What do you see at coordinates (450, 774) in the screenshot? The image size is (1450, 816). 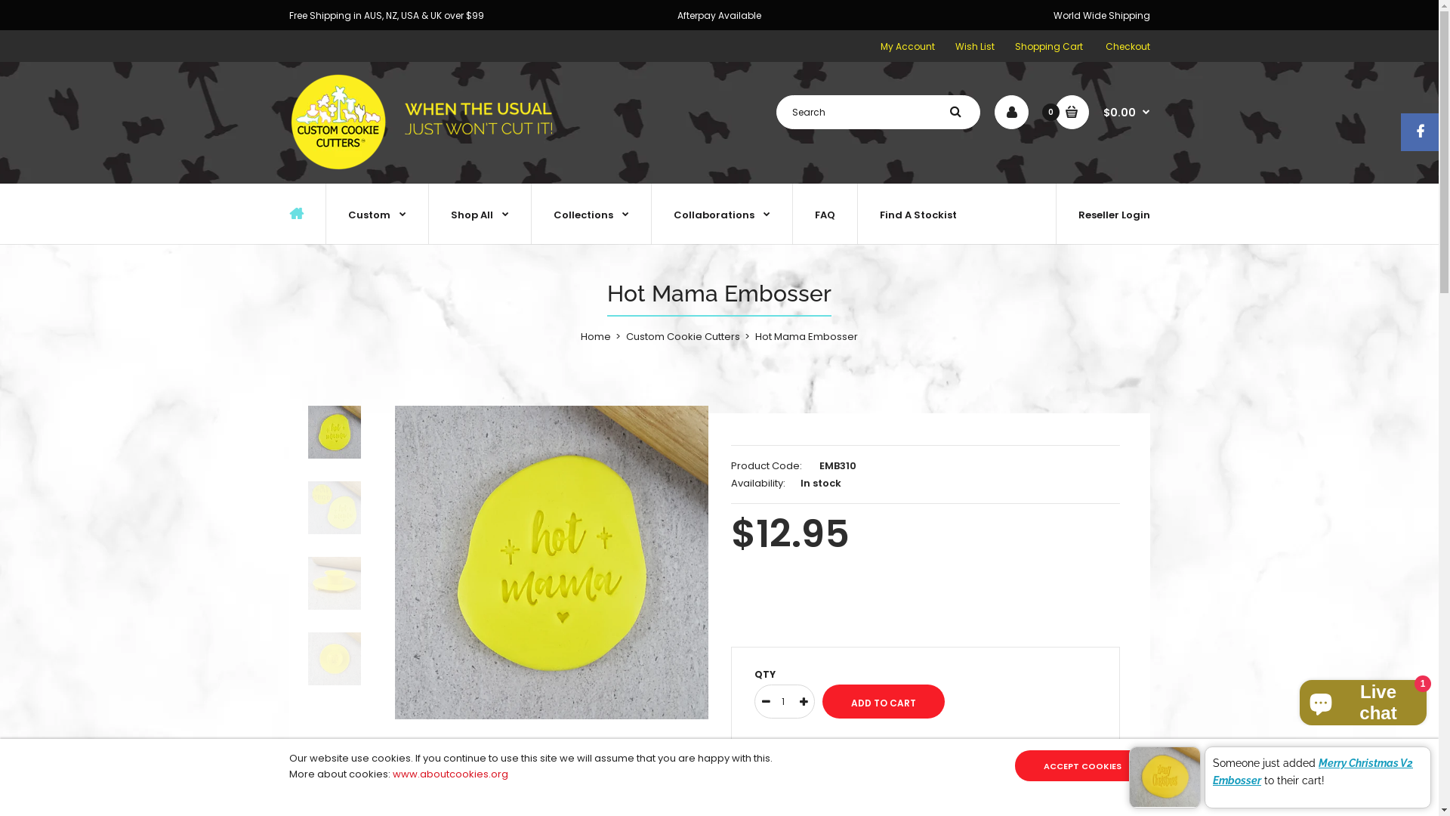 I see `www.aboutcookies.org` at bounding box center [450, 774].